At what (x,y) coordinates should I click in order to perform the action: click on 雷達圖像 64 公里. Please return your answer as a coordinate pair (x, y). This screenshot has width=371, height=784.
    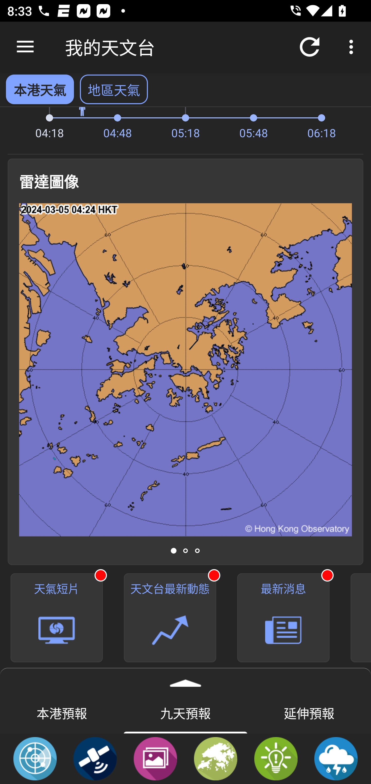
    Looking at the image, I should click on (185, 370).